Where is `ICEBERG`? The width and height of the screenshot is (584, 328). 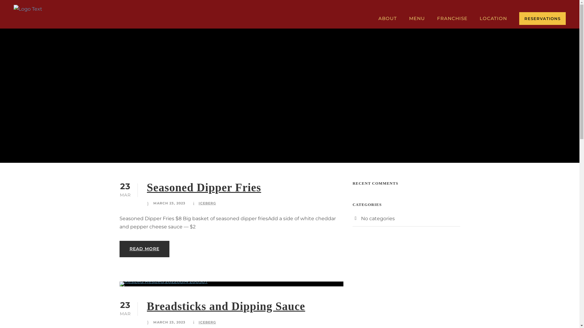
ICEBERG is located at coordinates (207, 322).